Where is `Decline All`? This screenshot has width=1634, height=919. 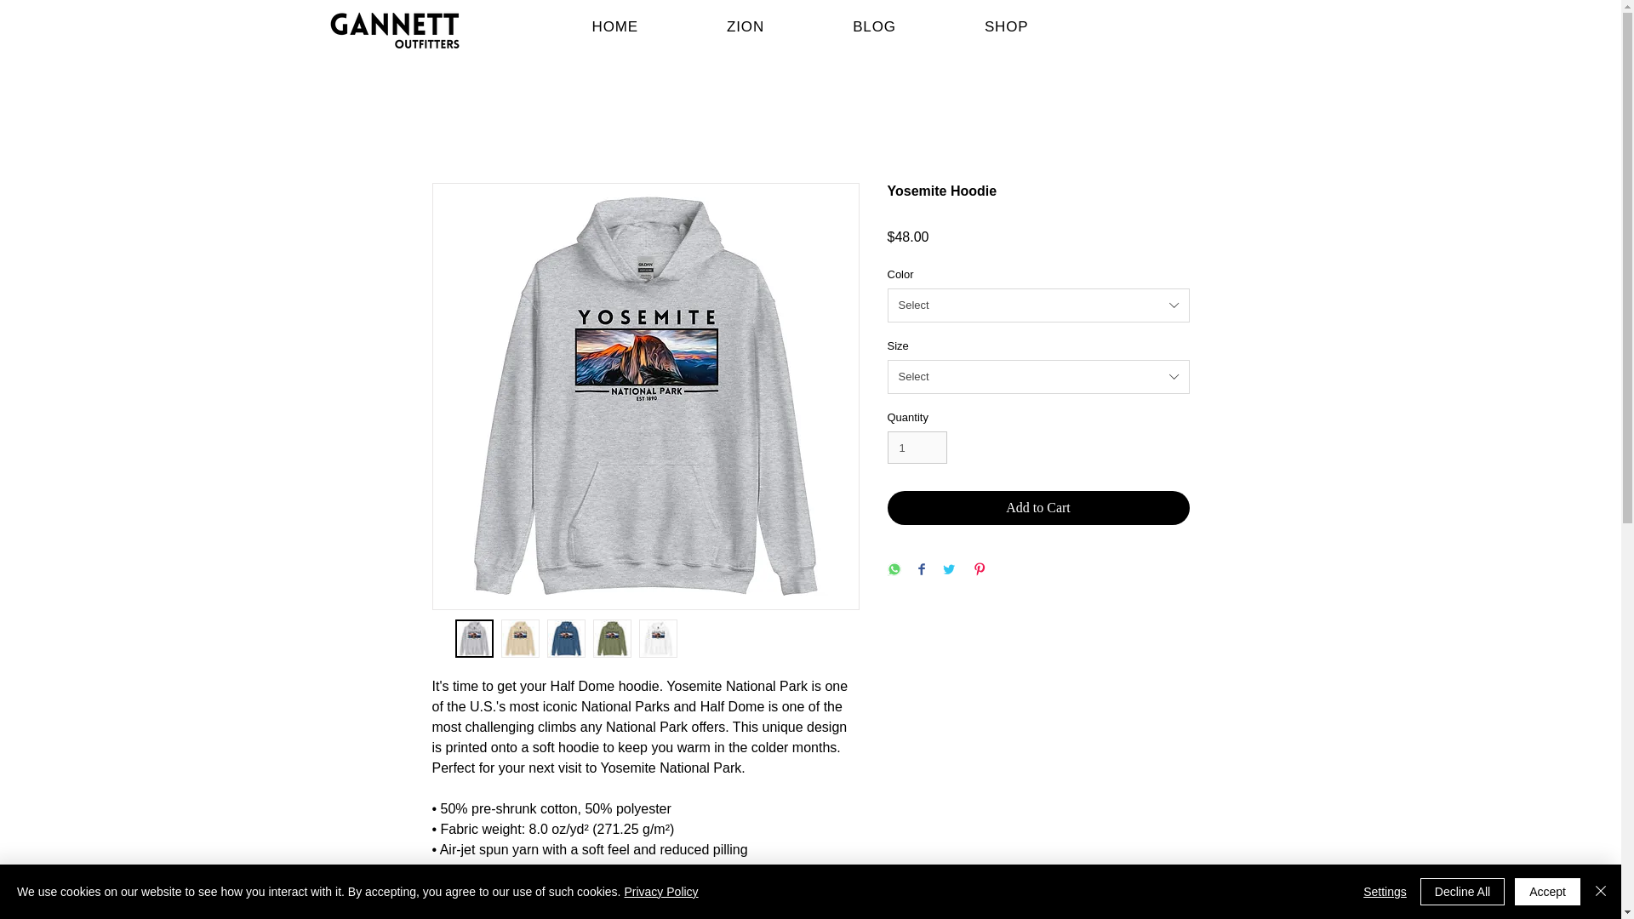 Decline All is located at coordinates (1462, 892).